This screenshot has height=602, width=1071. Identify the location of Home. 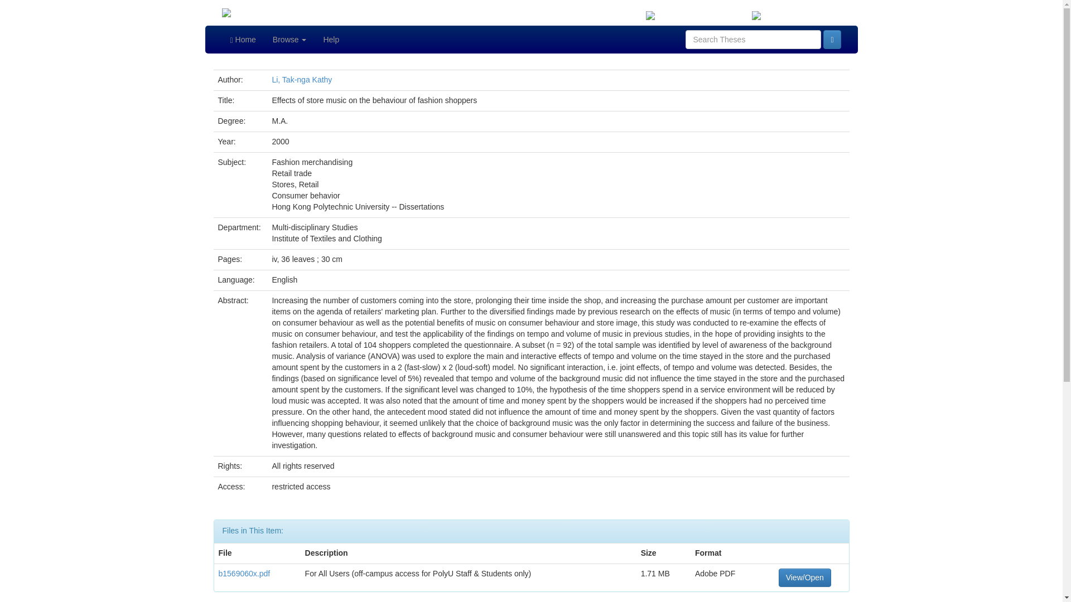
(243, 40).